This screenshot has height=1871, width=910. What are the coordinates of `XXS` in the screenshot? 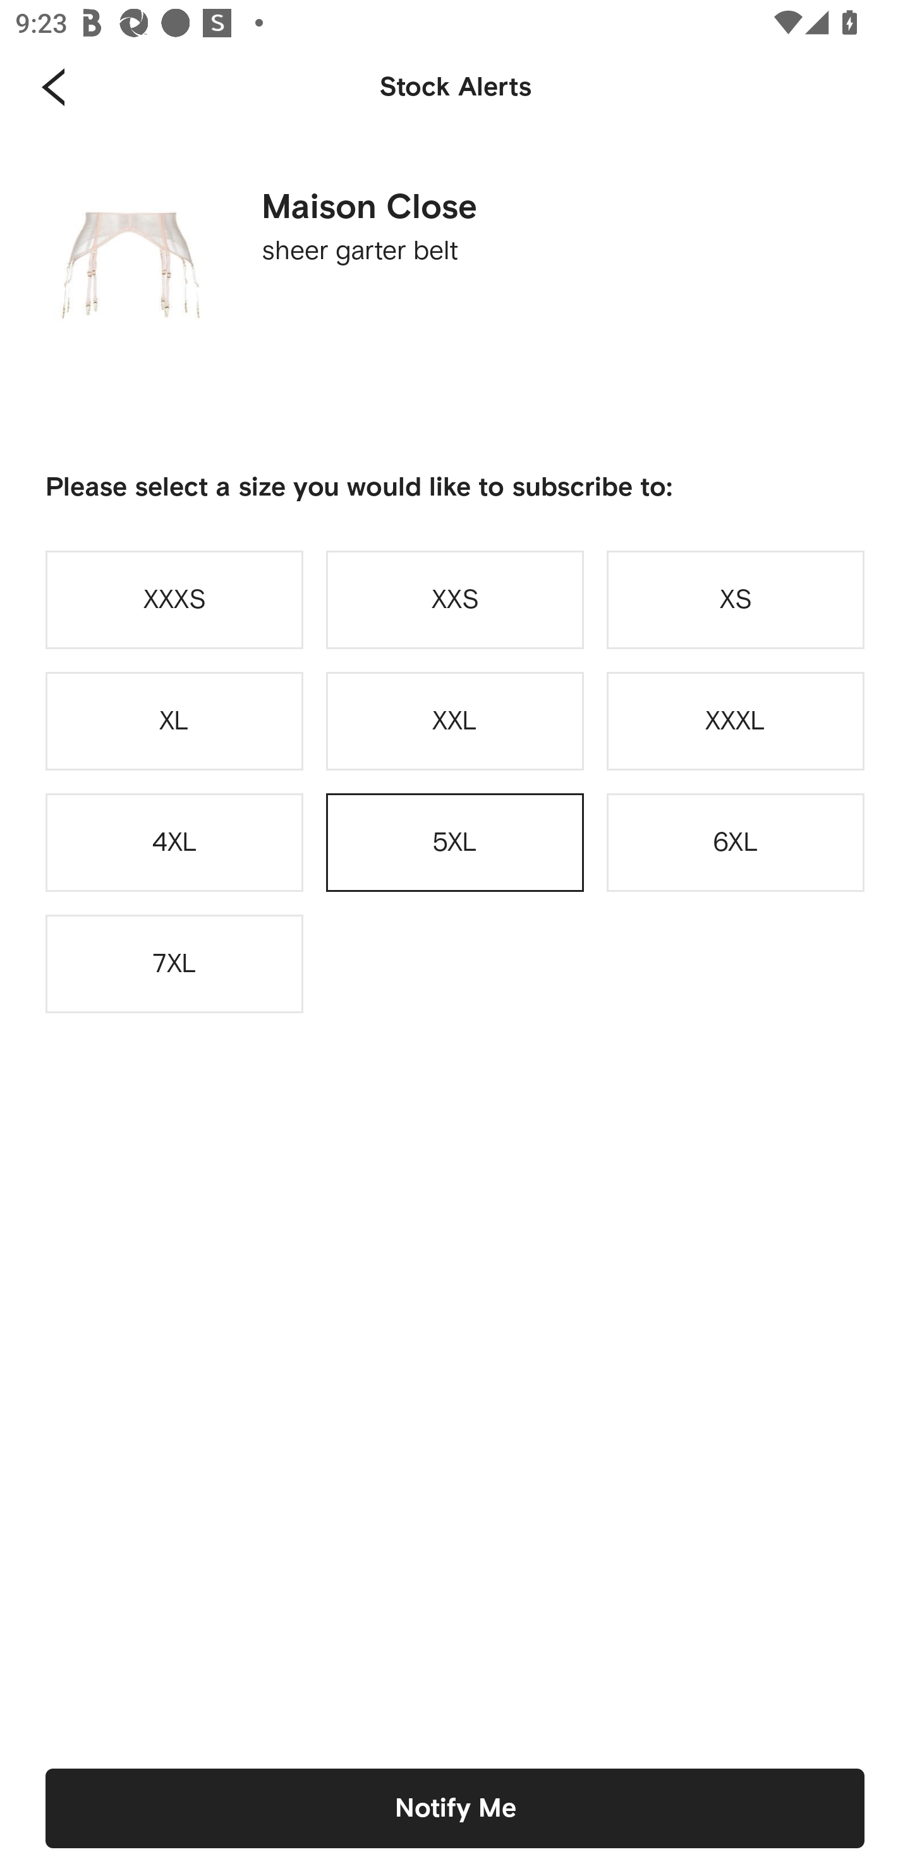 It's located at (455, 599).